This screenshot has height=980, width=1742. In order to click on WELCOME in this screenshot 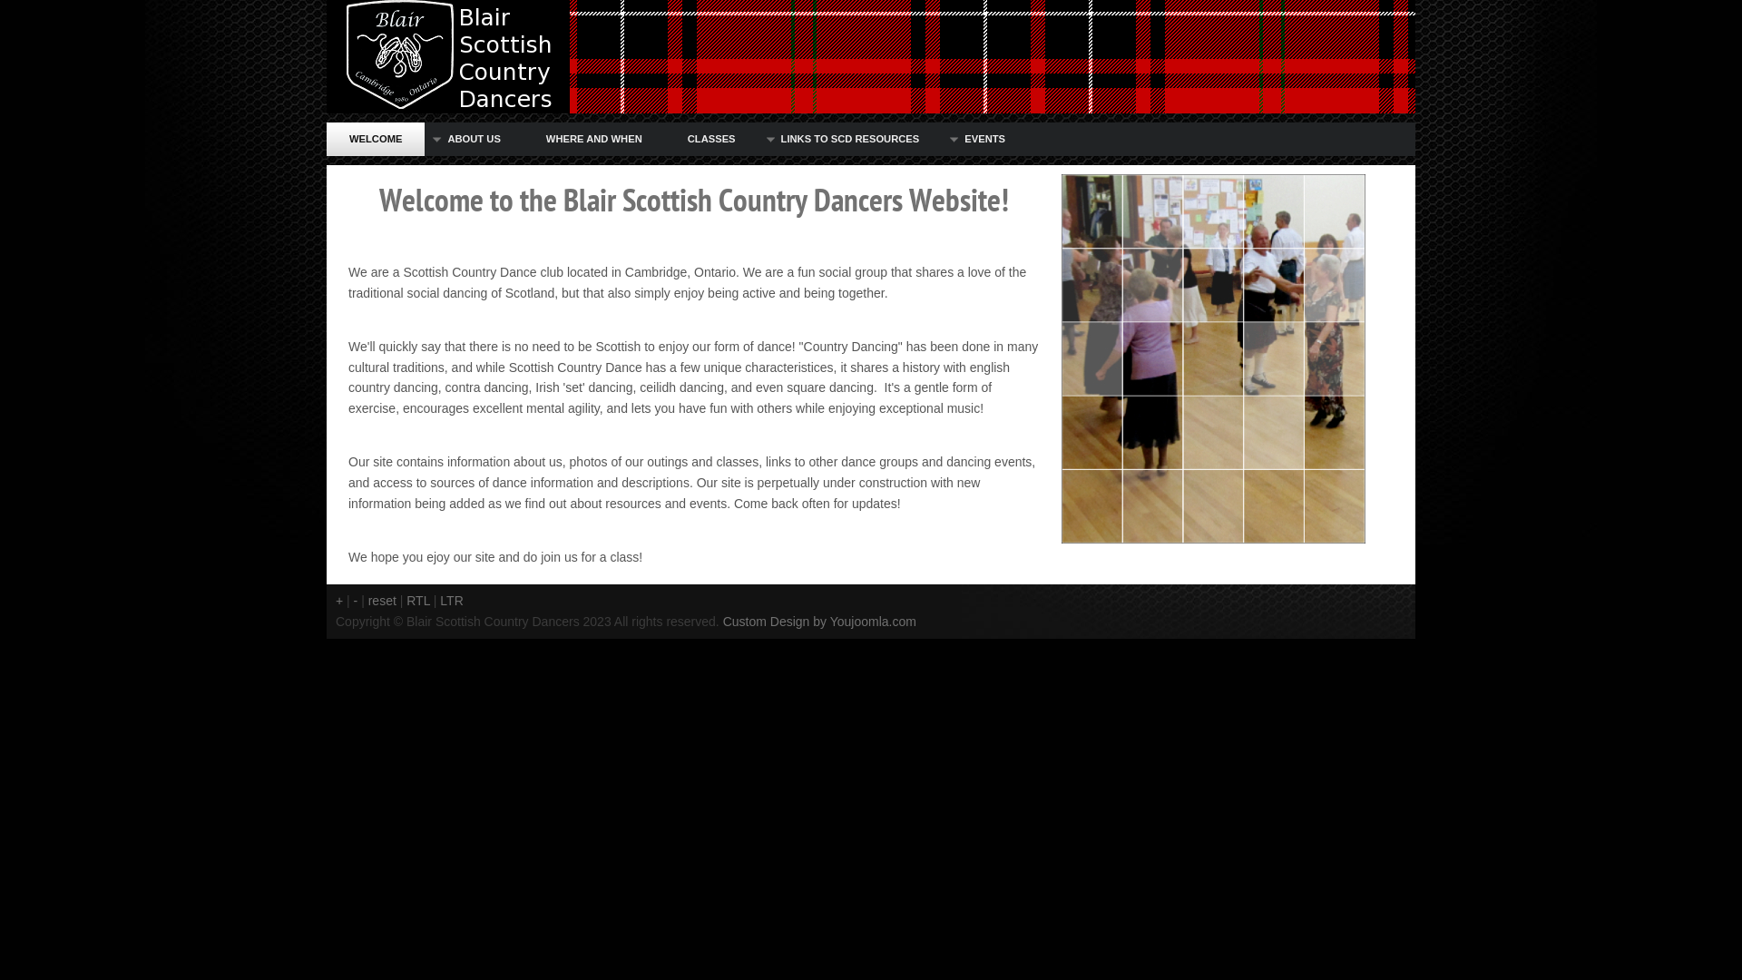, I will do `click(376, 140)`.